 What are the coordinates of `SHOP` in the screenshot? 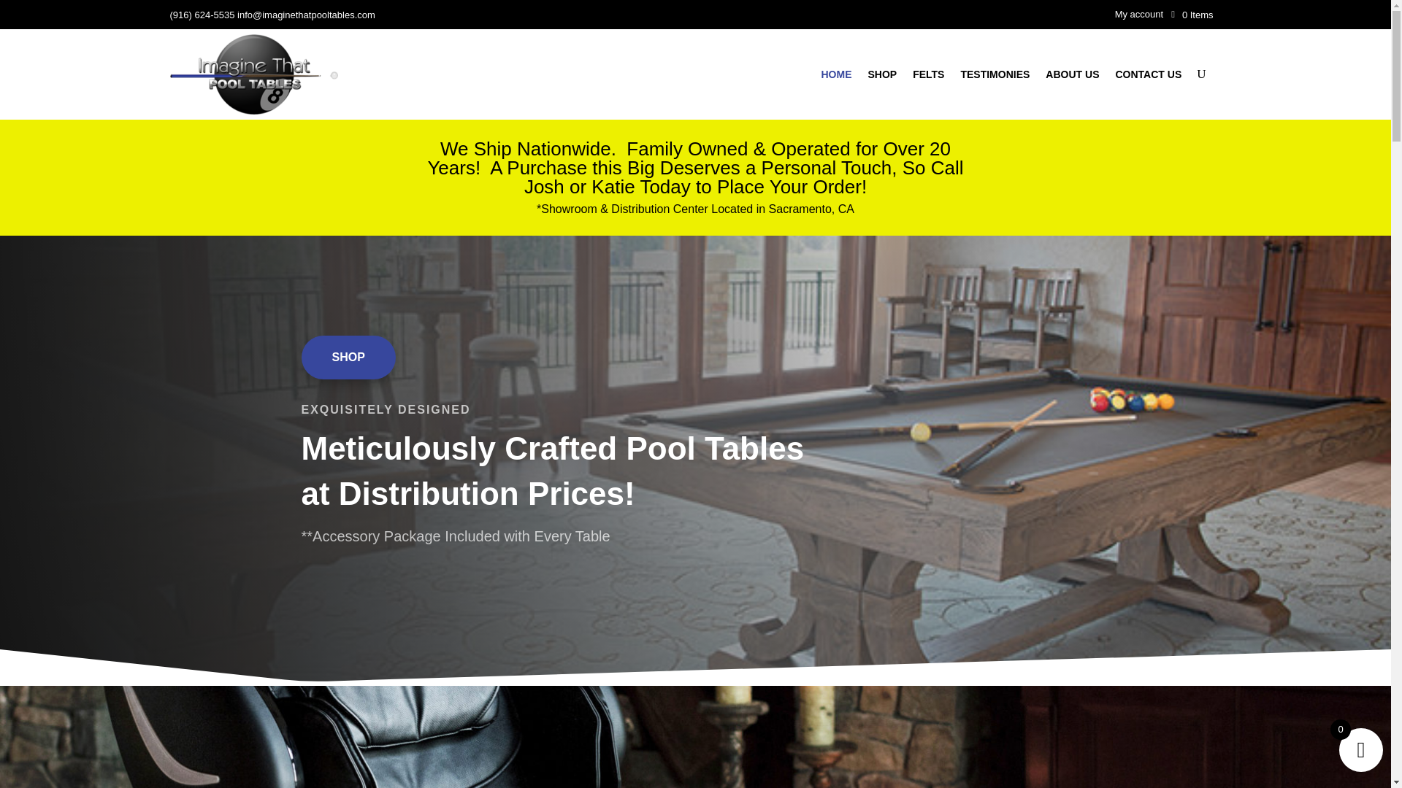 It's located at (882, 77).